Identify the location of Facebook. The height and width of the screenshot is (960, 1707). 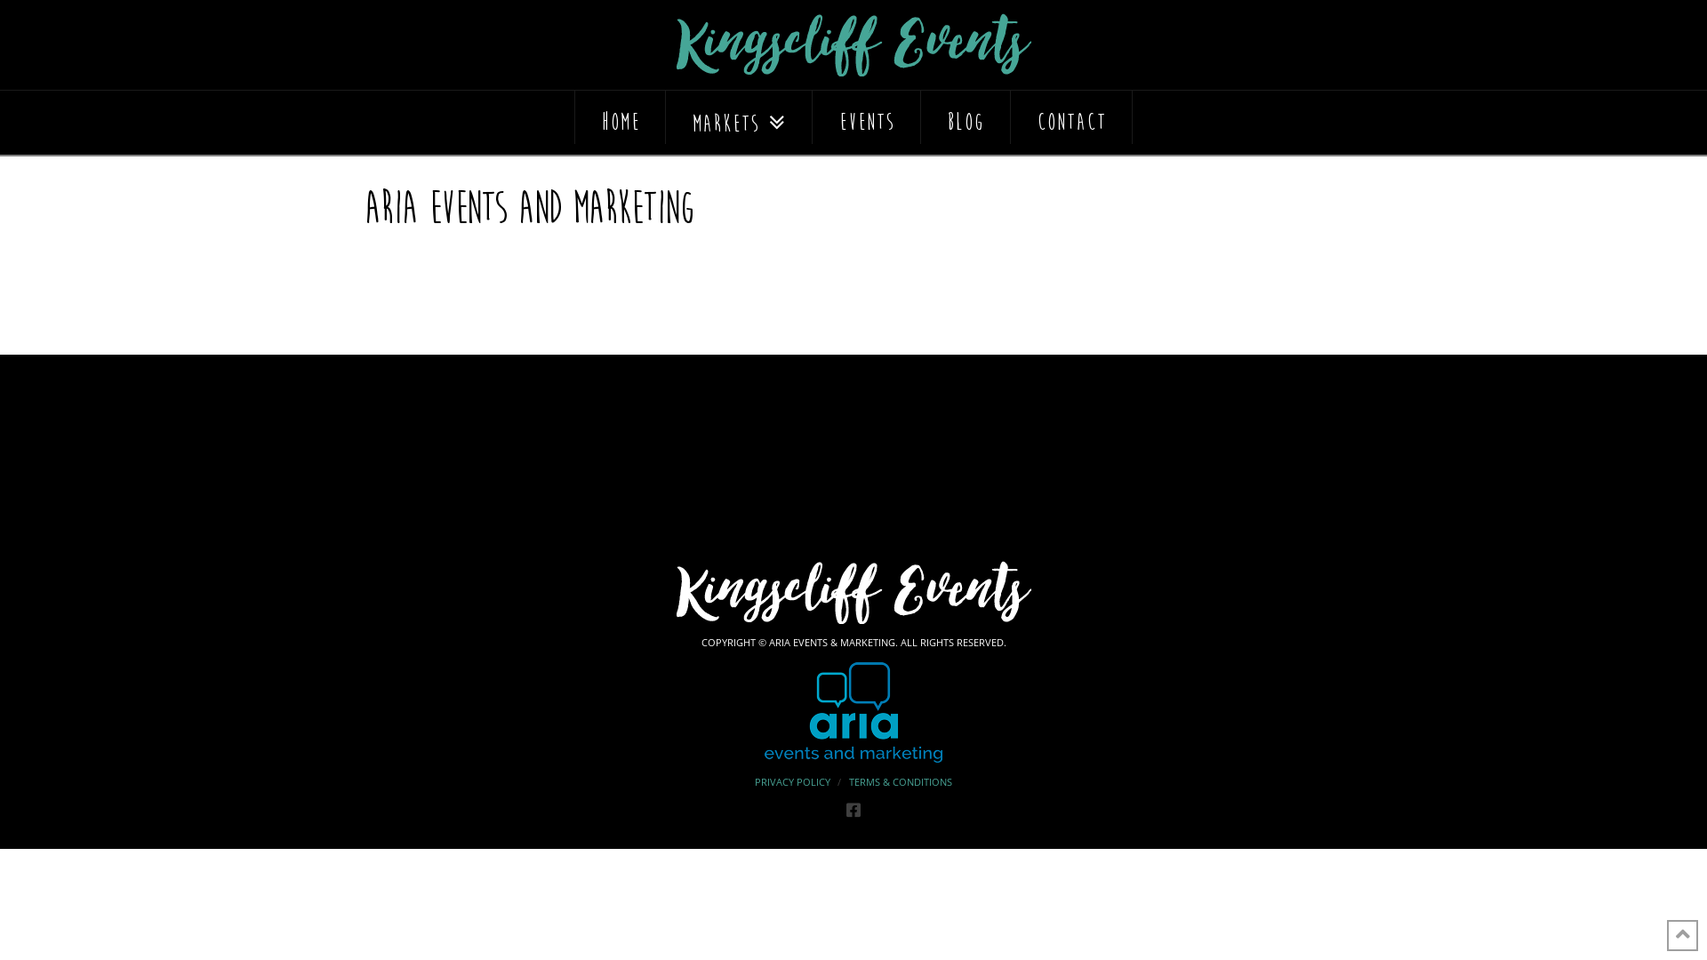
(853, 810).